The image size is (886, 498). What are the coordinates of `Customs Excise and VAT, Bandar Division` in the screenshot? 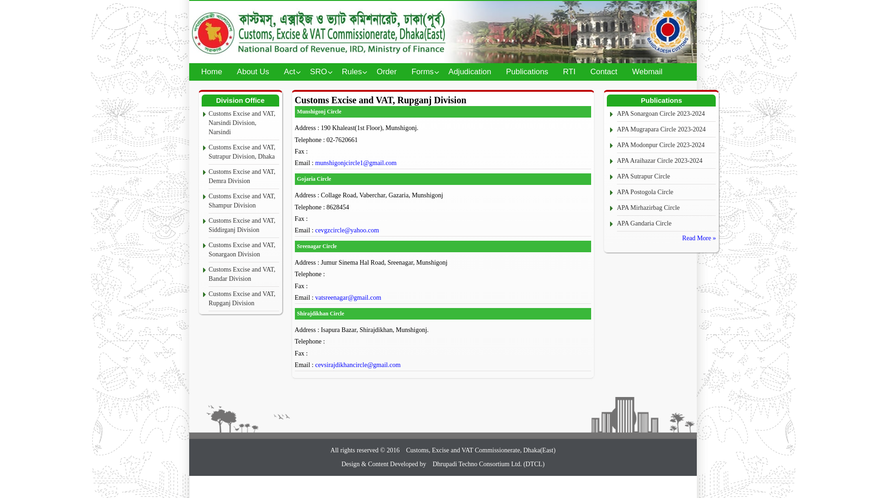 It's located at (244, 275).